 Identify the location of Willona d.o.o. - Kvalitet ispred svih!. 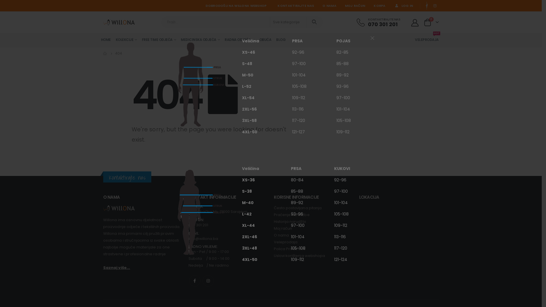
(119, 22).